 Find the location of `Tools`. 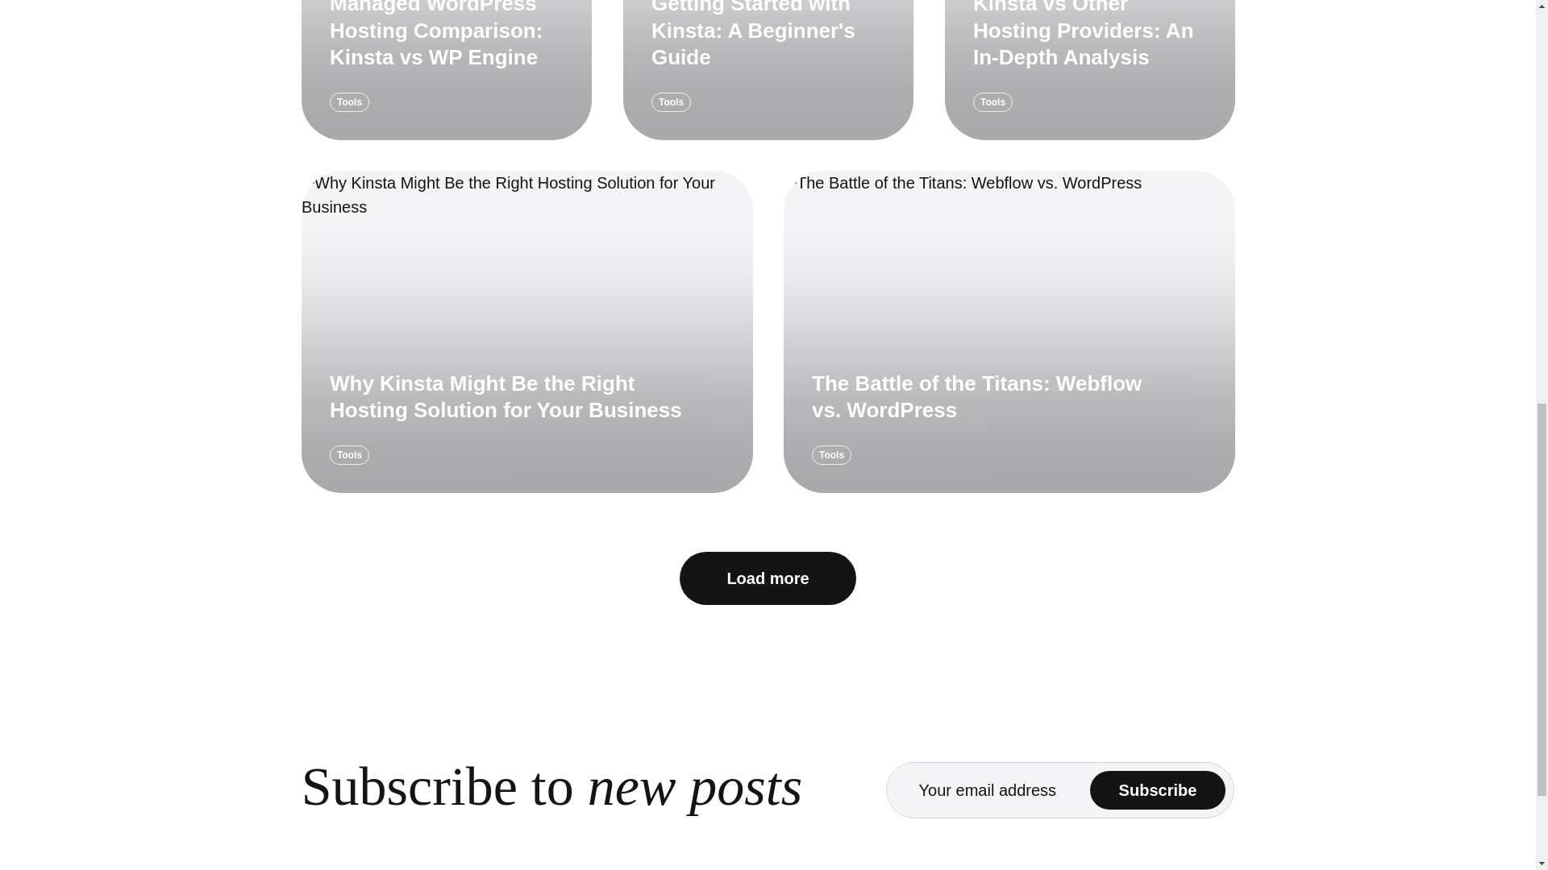

Tools is located at coordinates (349, 101).